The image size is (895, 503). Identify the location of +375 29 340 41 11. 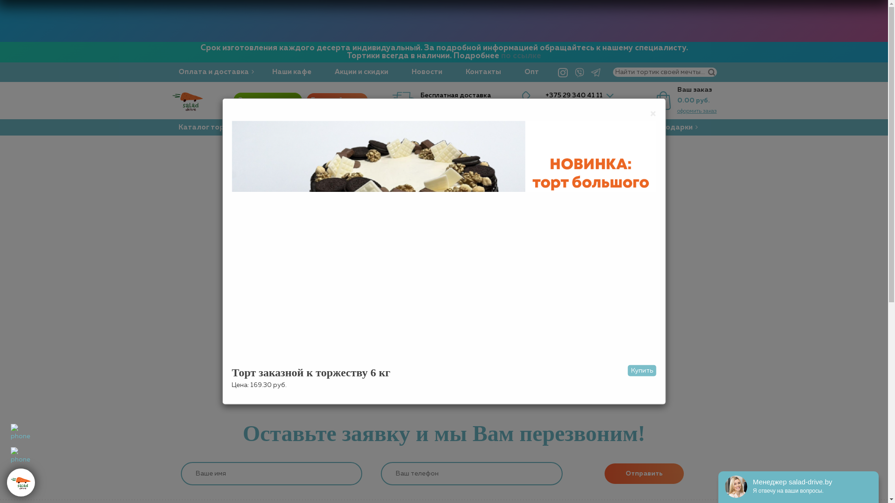
(574, 95).